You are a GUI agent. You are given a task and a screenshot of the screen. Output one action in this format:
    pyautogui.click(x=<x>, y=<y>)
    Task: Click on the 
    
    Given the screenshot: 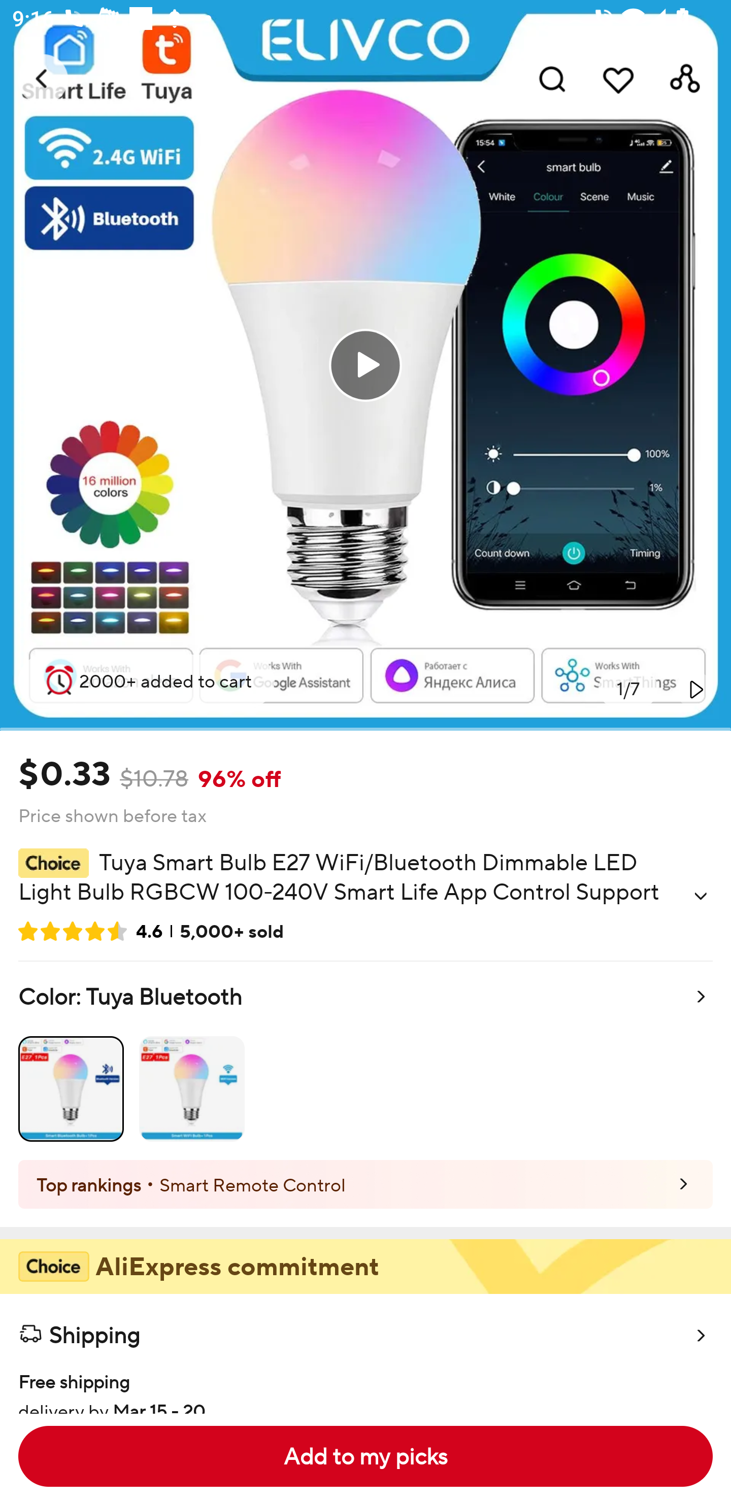 What is the action you would take?
    pyautogui.click(x=694, y=689)
    